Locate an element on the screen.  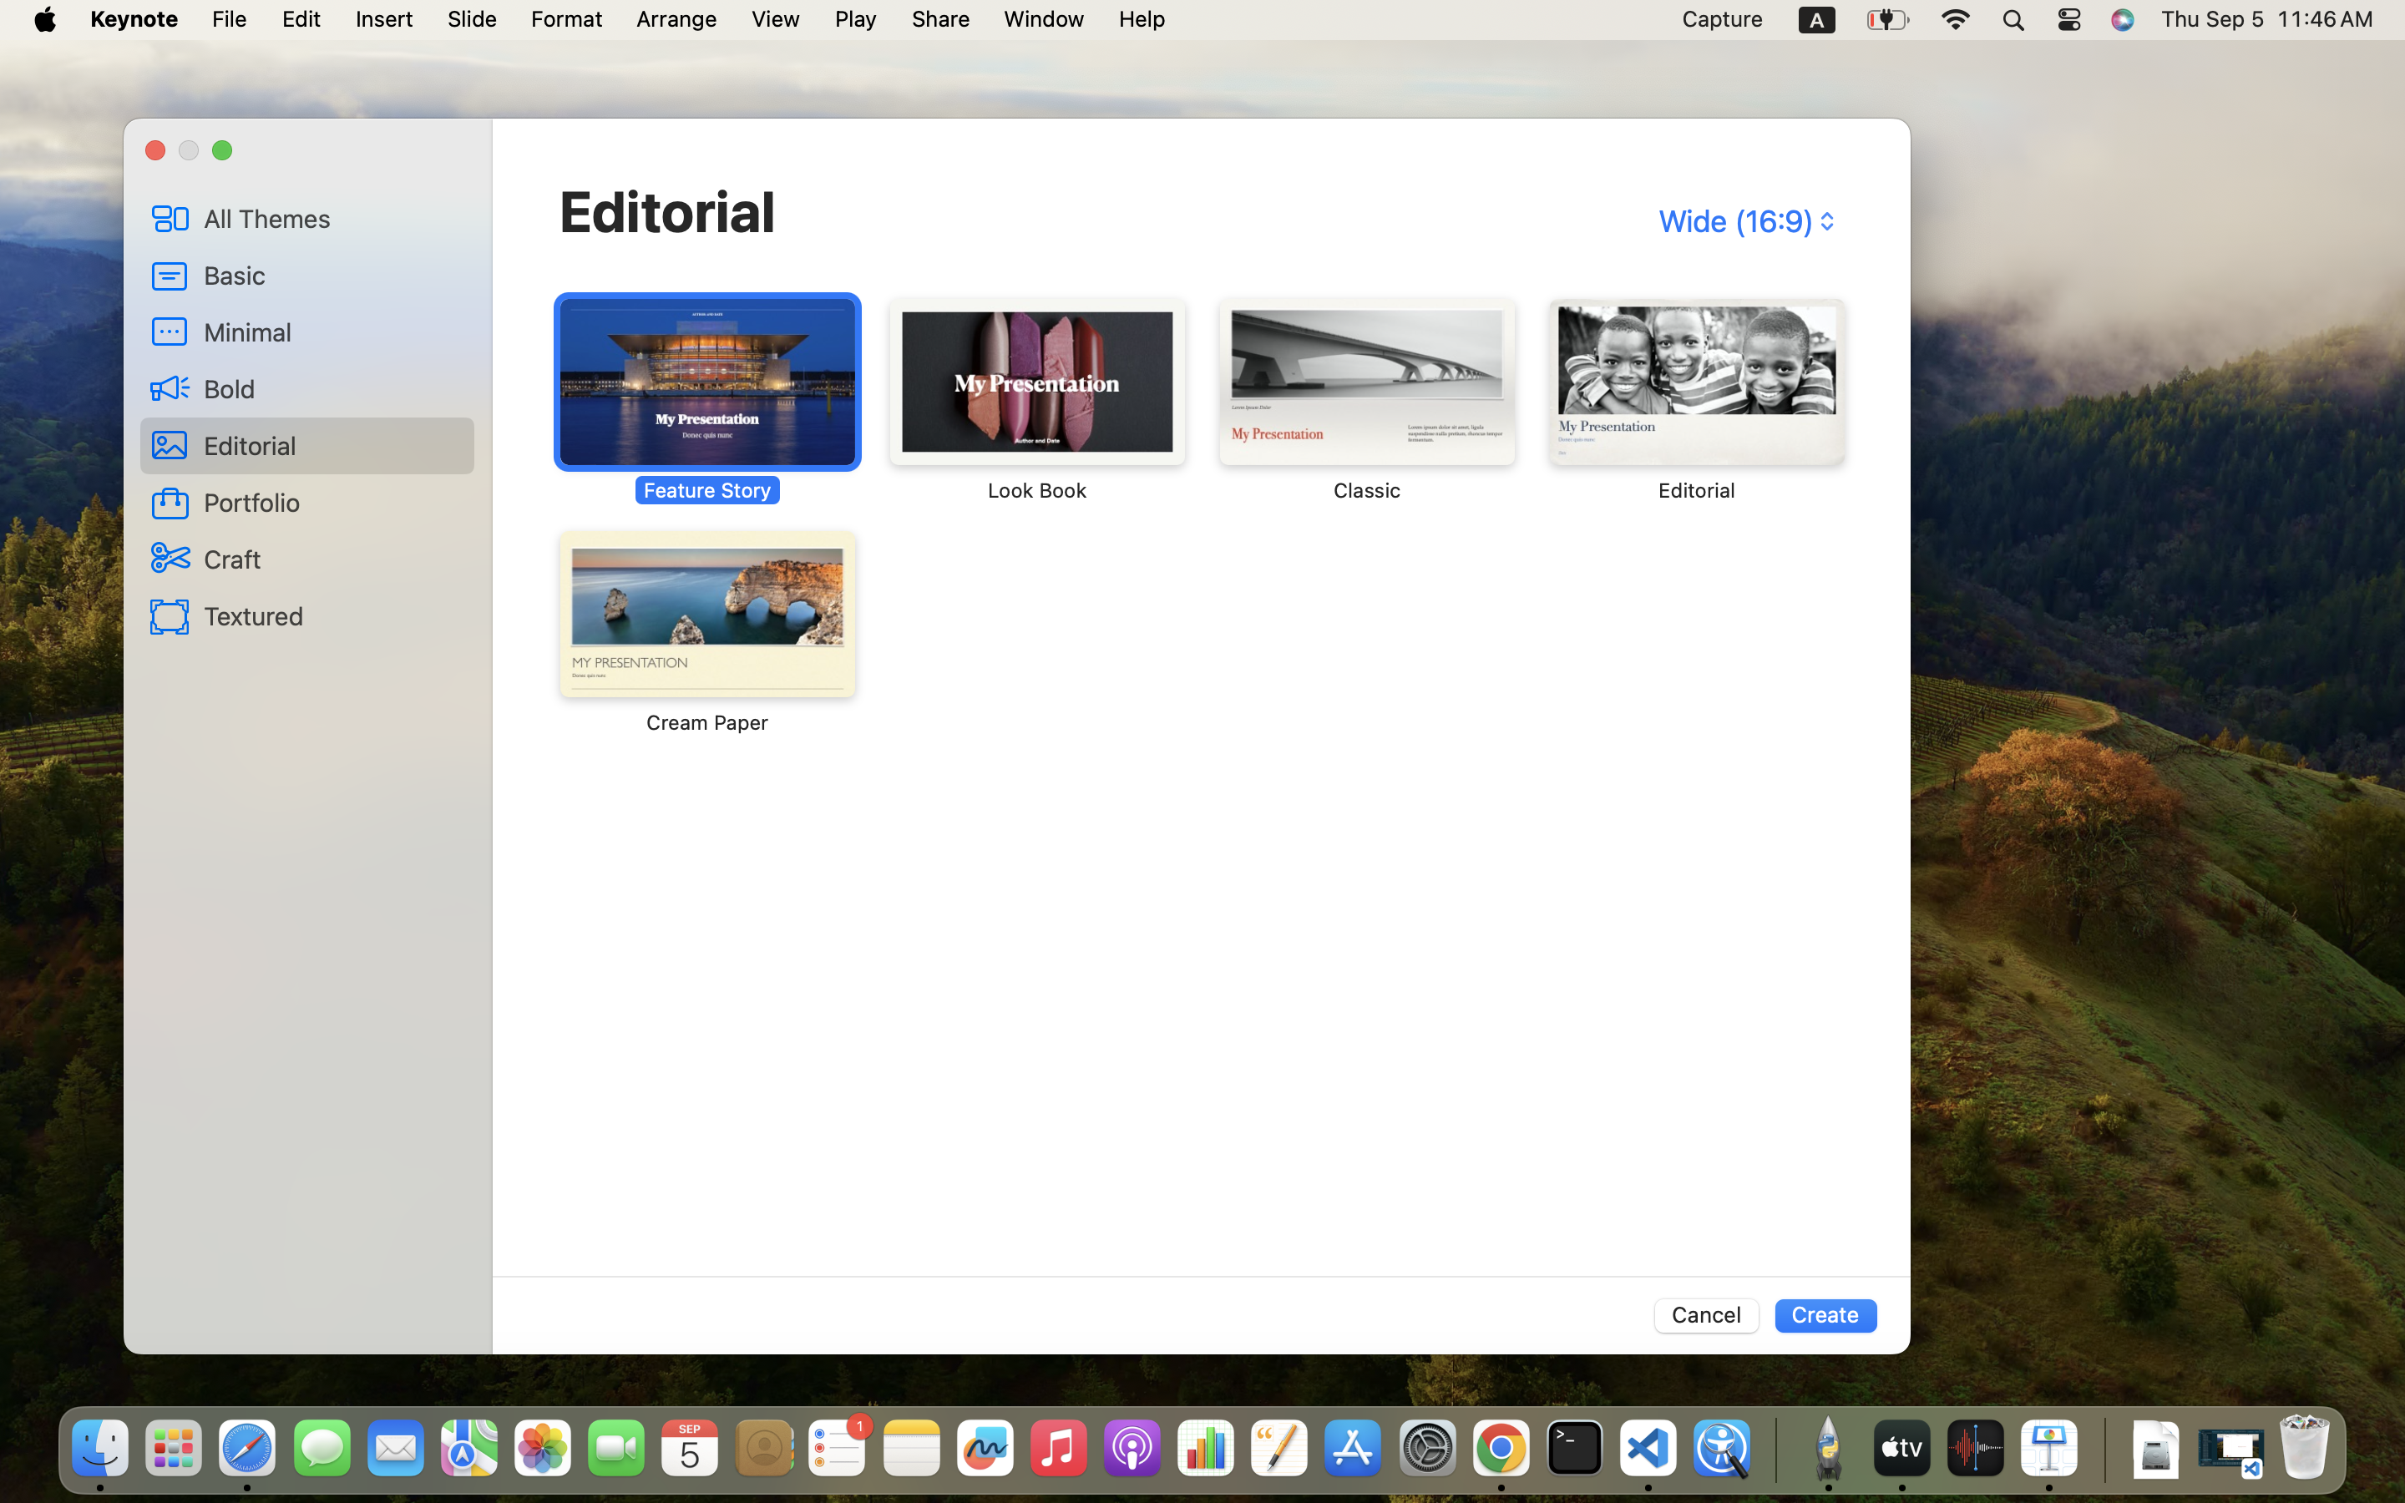
‎⁨Editorial⁩ is located at coordinates (1695, 401).